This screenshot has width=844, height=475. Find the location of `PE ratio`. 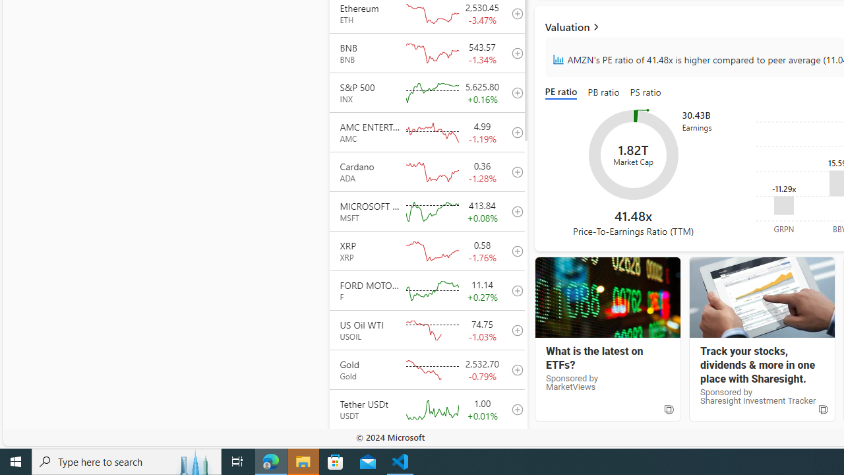

PE ratio is located at coordinates (563, 92).